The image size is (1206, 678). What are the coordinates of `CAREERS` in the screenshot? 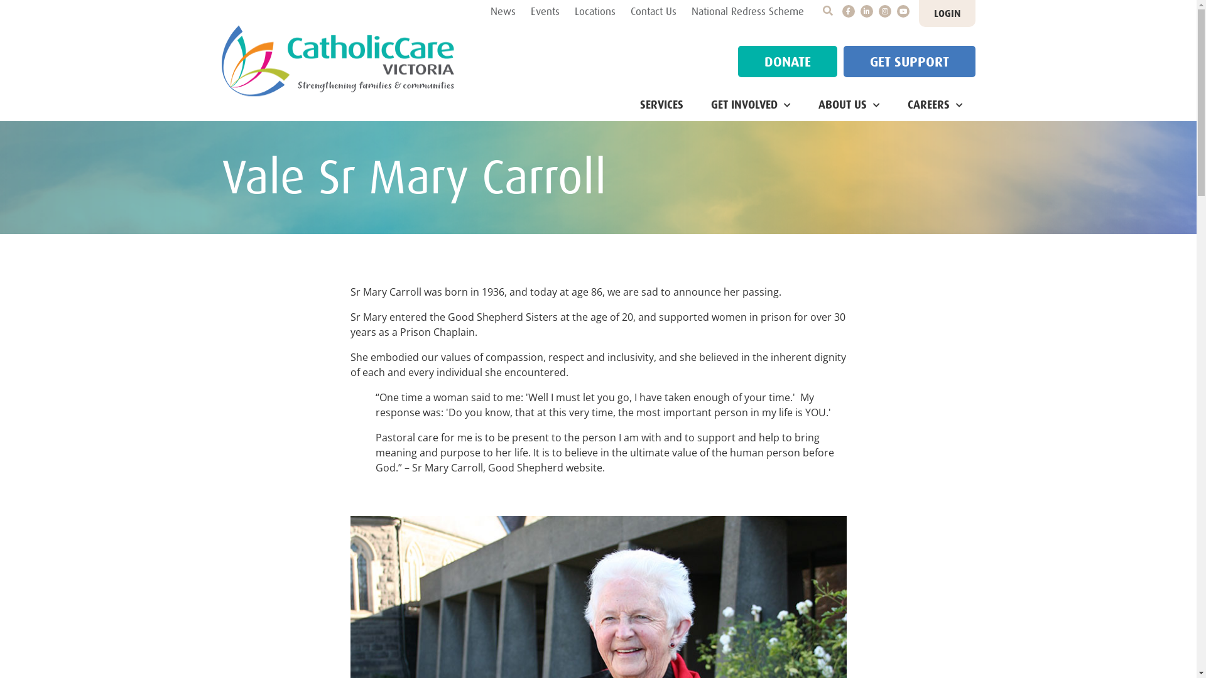 It's located at (935, 105).